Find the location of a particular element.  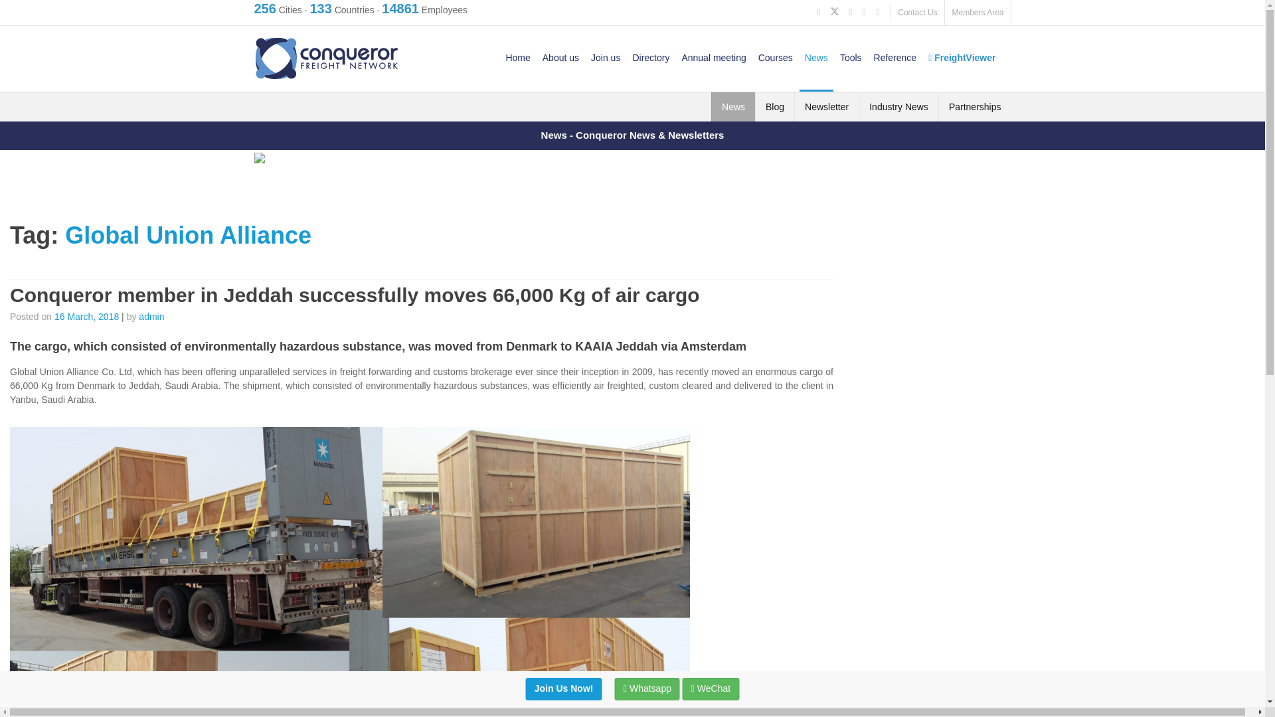

16 March, 2018 is located at coordinates (86, 315).